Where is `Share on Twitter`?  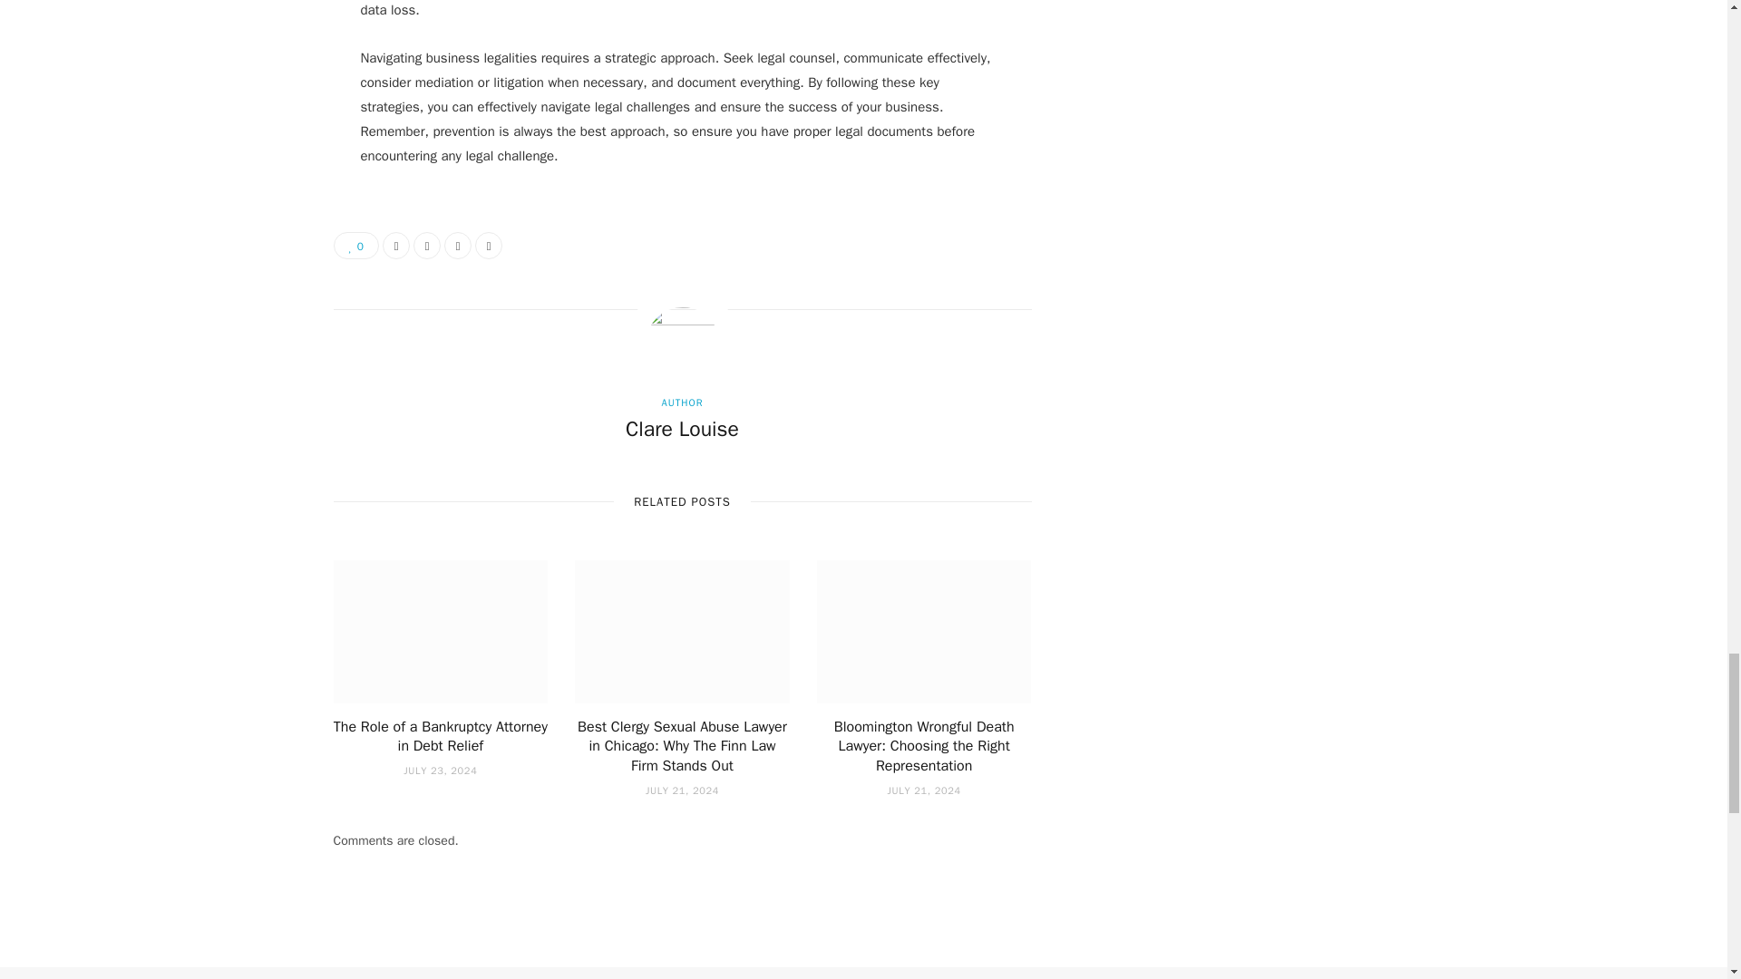
Share on Twitter is located at coordinates (426, 245).